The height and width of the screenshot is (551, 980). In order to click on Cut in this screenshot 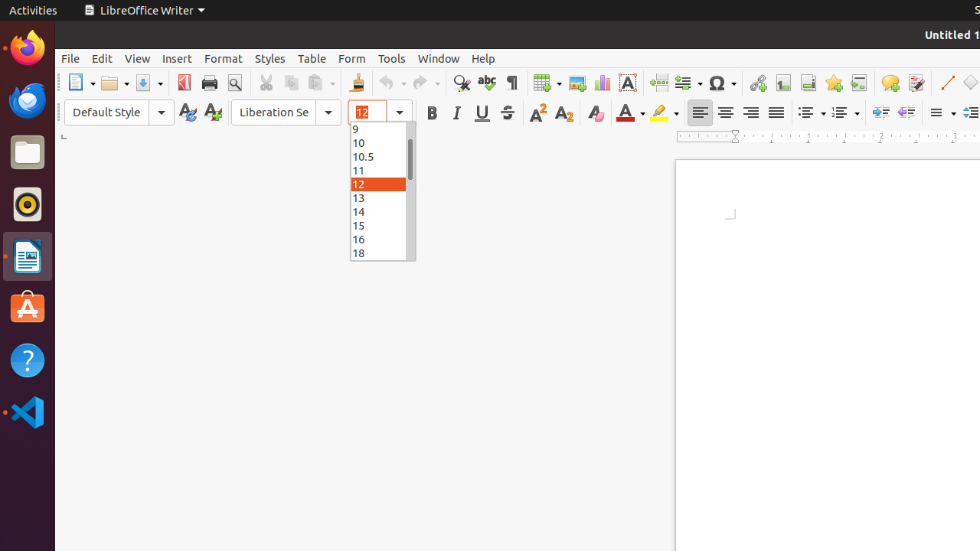, I will do `click(266, 83)`.